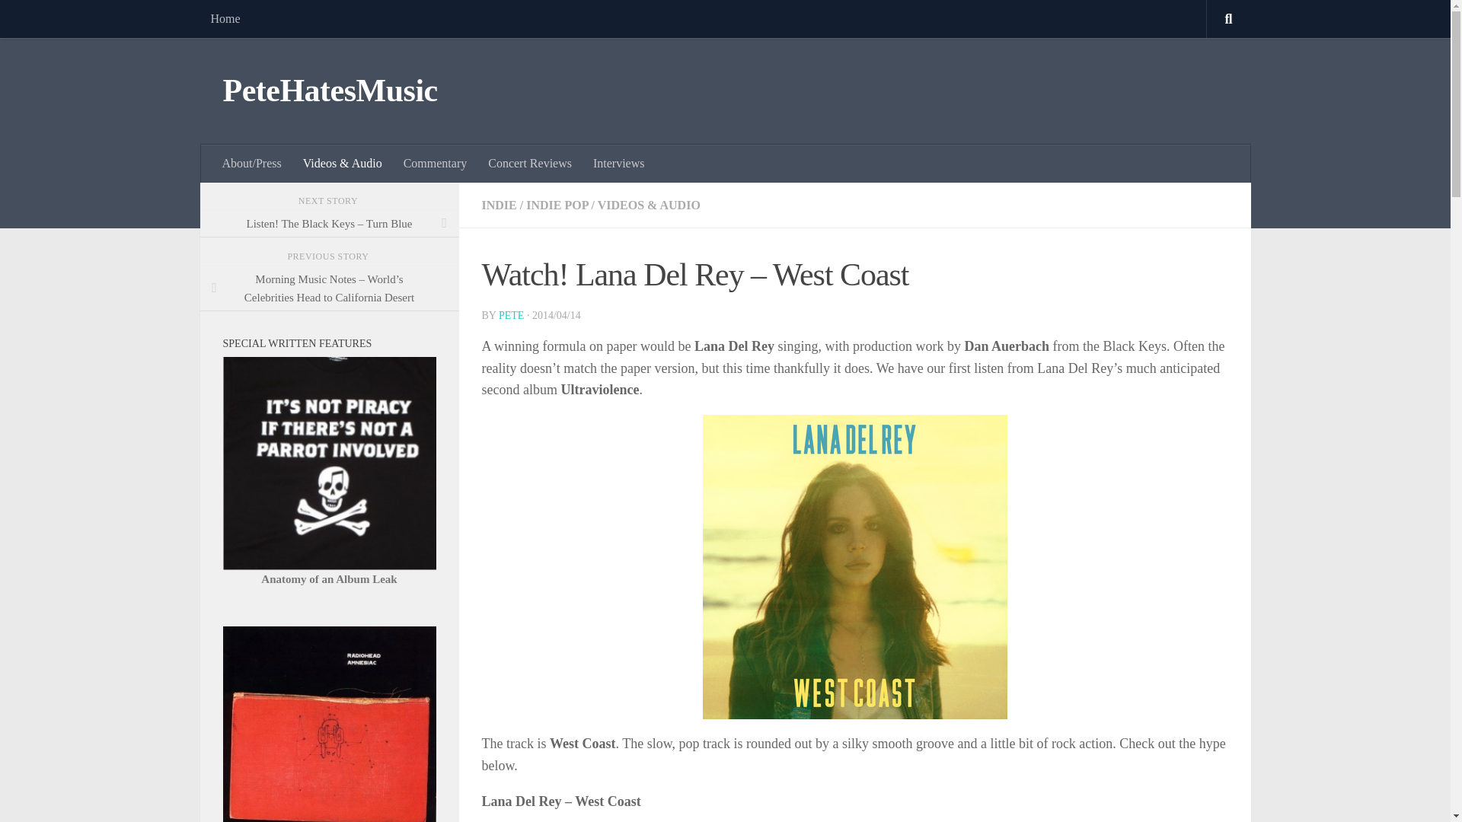  I want to click on INDIE POP, so click(557, 205).